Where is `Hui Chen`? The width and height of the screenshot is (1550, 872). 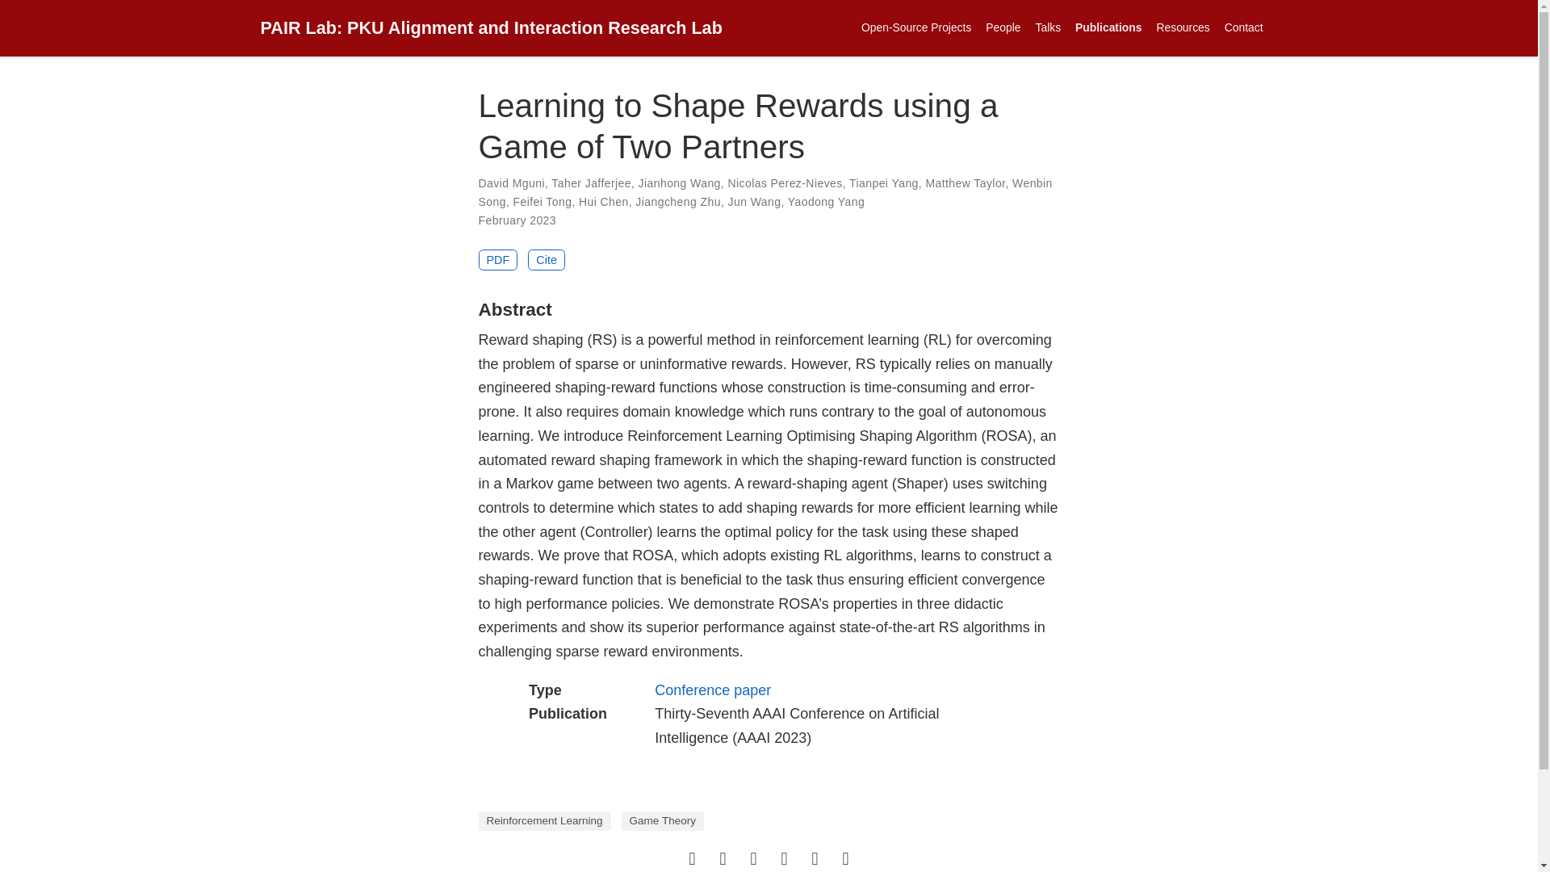 Hui Chen is located at coordinates (604, 202).